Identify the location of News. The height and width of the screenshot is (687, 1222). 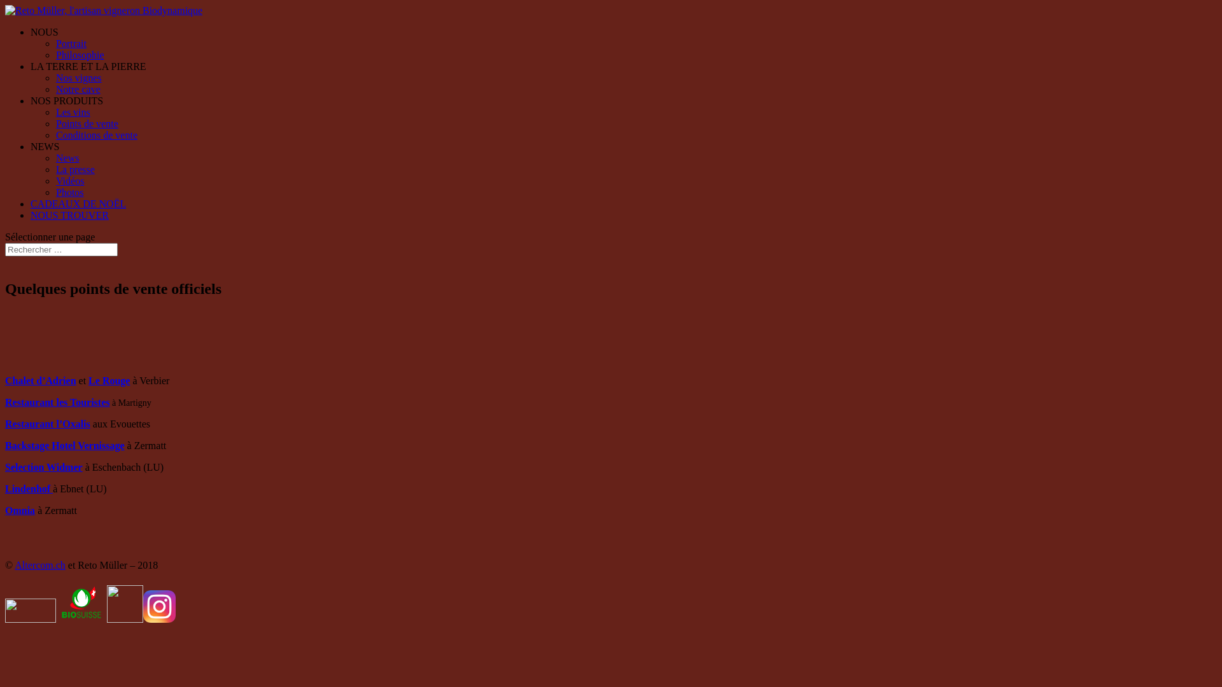
(67, 158).